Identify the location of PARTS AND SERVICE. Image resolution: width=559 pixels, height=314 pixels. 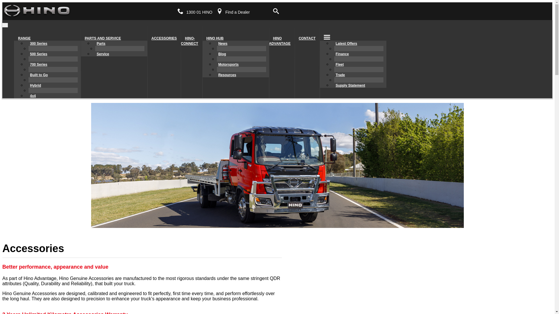
(103, 38).